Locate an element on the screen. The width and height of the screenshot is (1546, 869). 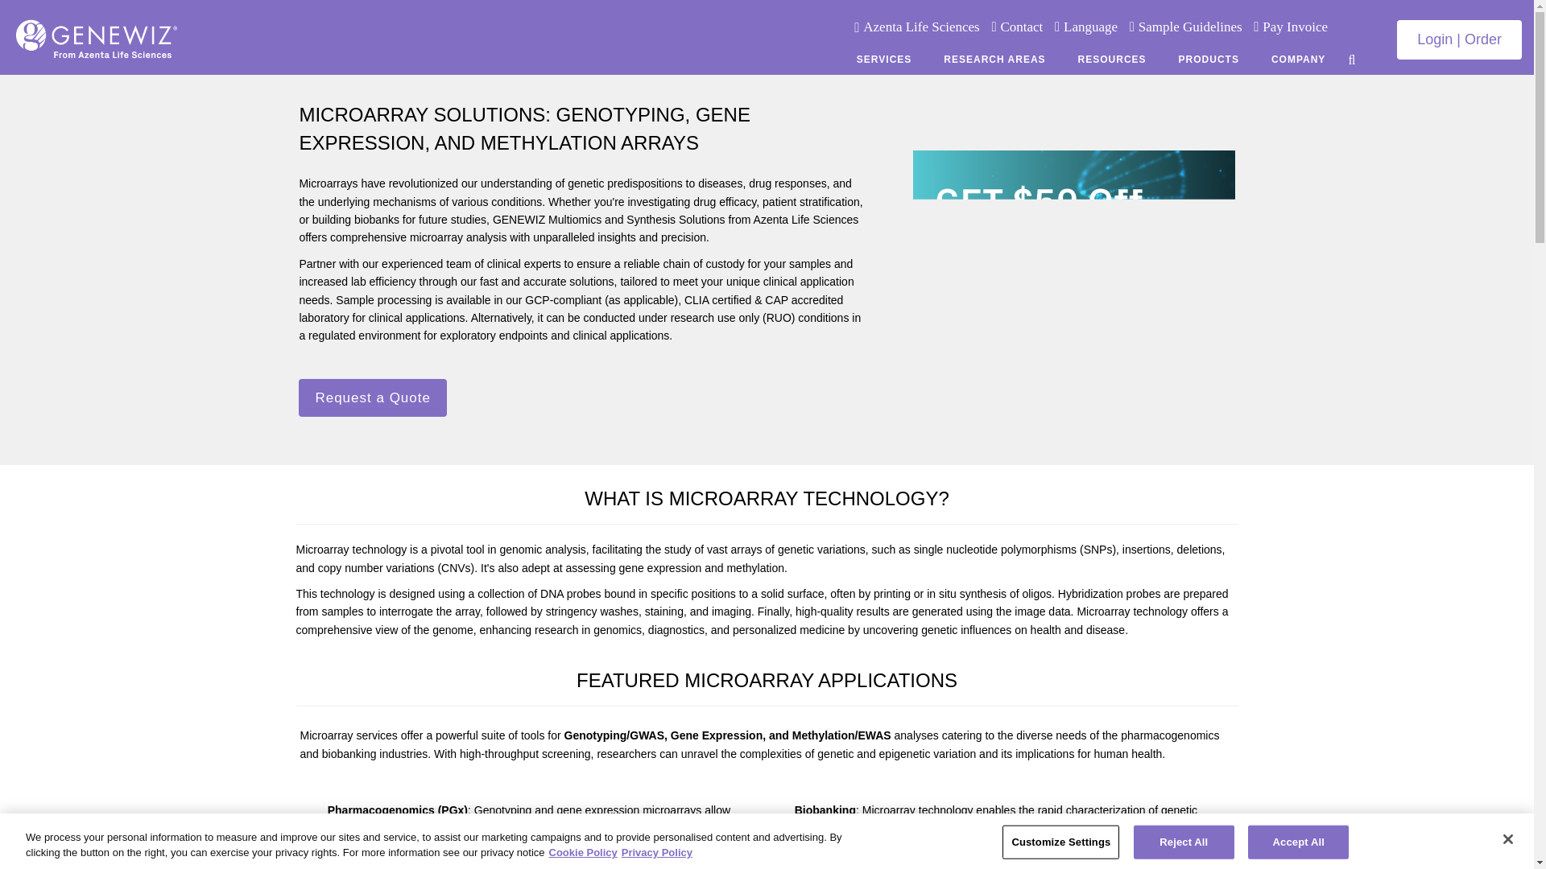
Language is located at coordinates (1090, 27).